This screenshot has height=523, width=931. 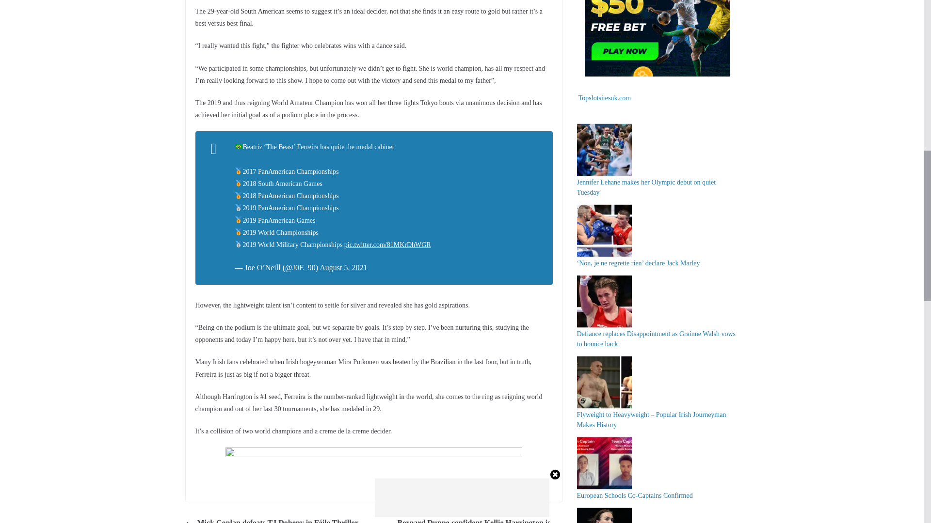 What do you see at coordinates (343, 267) in the screenshot?
I see `August 5, 2021` at bounding box center [343, 267].